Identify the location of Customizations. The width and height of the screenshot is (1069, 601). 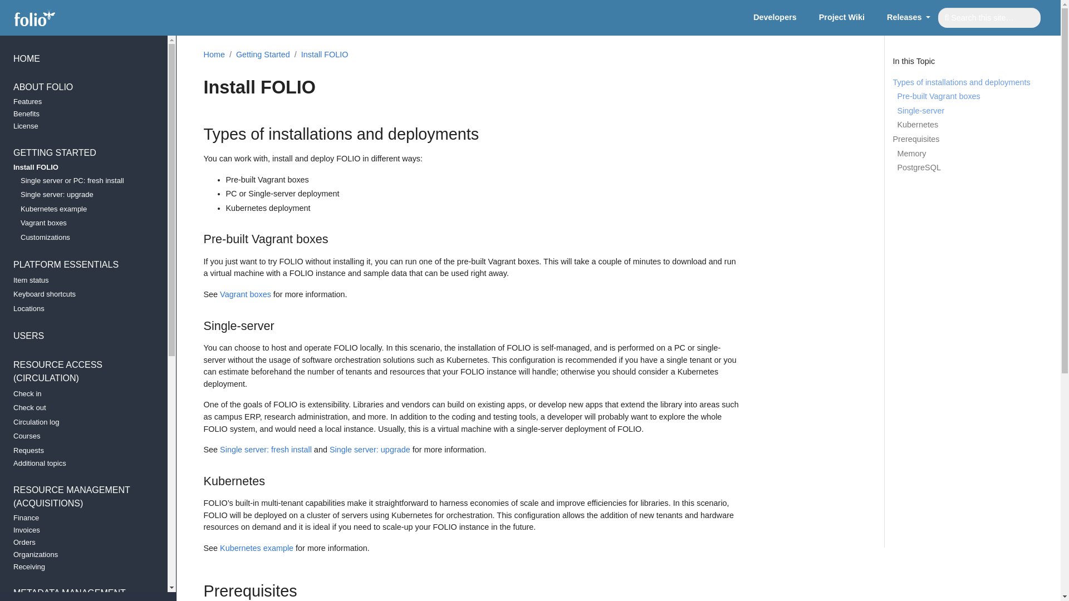
(79, 282).